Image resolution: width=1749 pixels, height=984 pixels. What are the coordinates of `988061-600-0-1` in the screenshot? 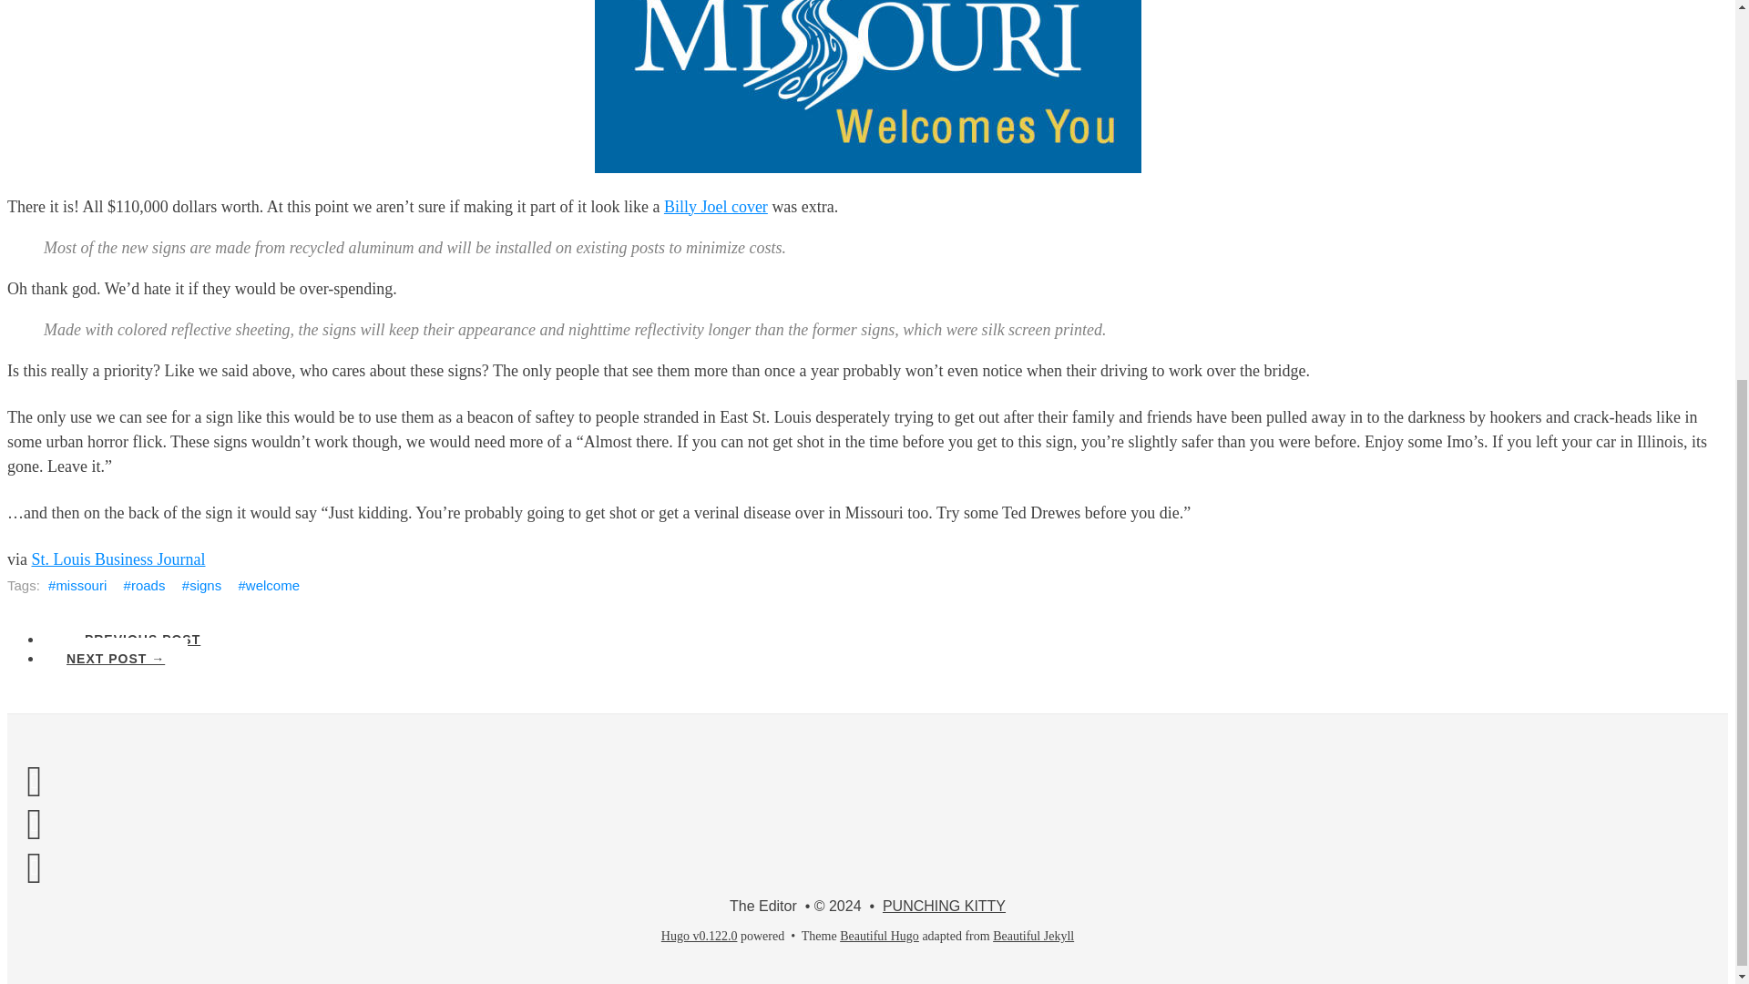 It's located at (867, 86).